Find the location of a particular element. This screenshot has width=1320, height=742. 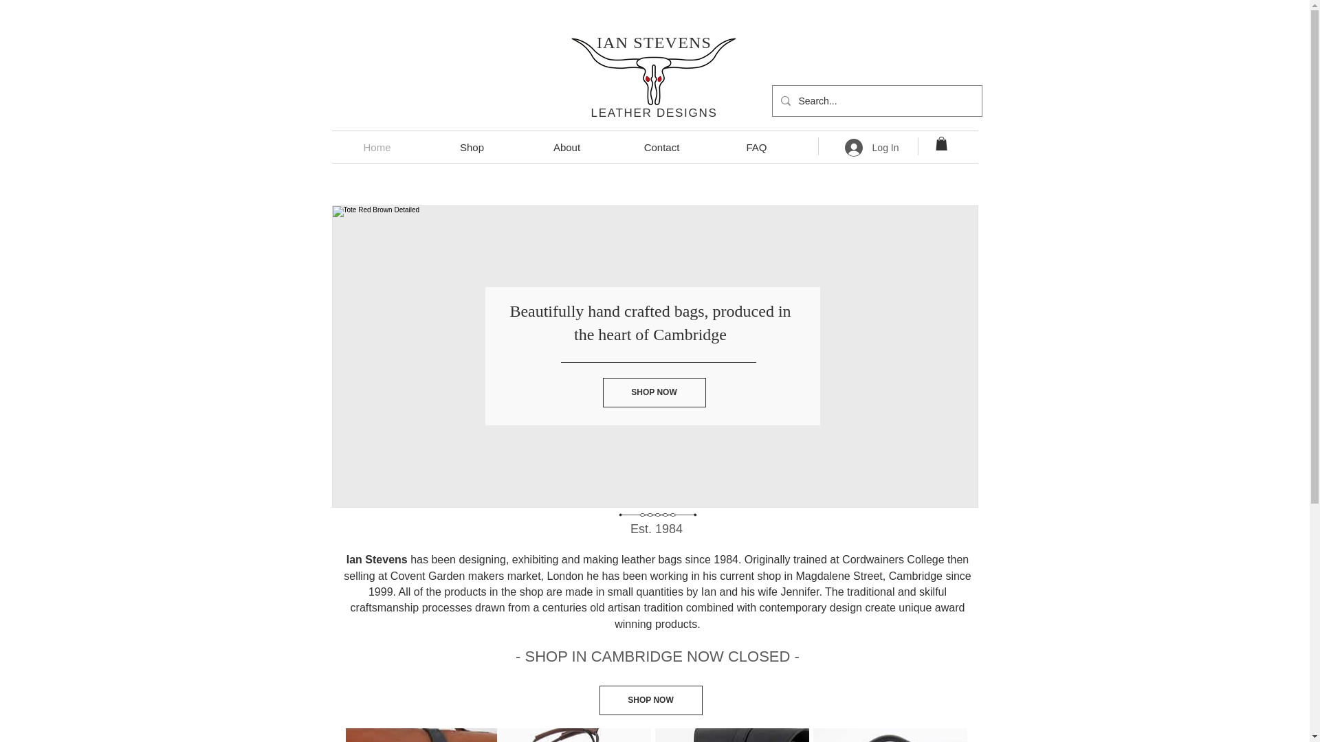

Contact is located at coordinates (662, 147).